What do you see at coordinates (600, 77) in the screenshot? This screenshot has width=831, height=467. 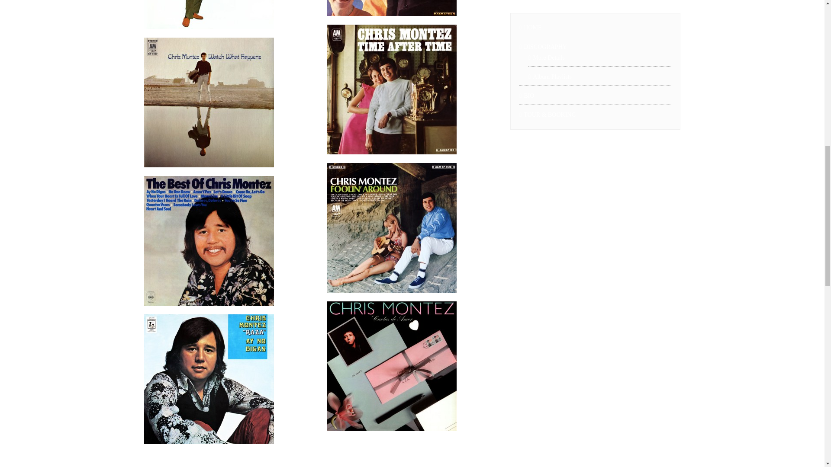 I see `Album Playlists` at bounding box center [600, 77].